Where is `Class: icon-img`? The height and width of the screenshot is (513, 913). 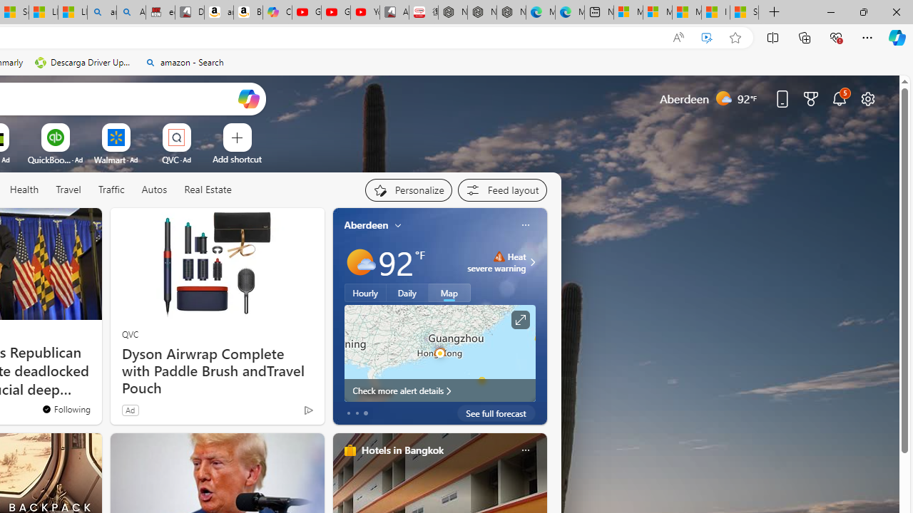 Class: icon-img is located at coordinates (525, 450).